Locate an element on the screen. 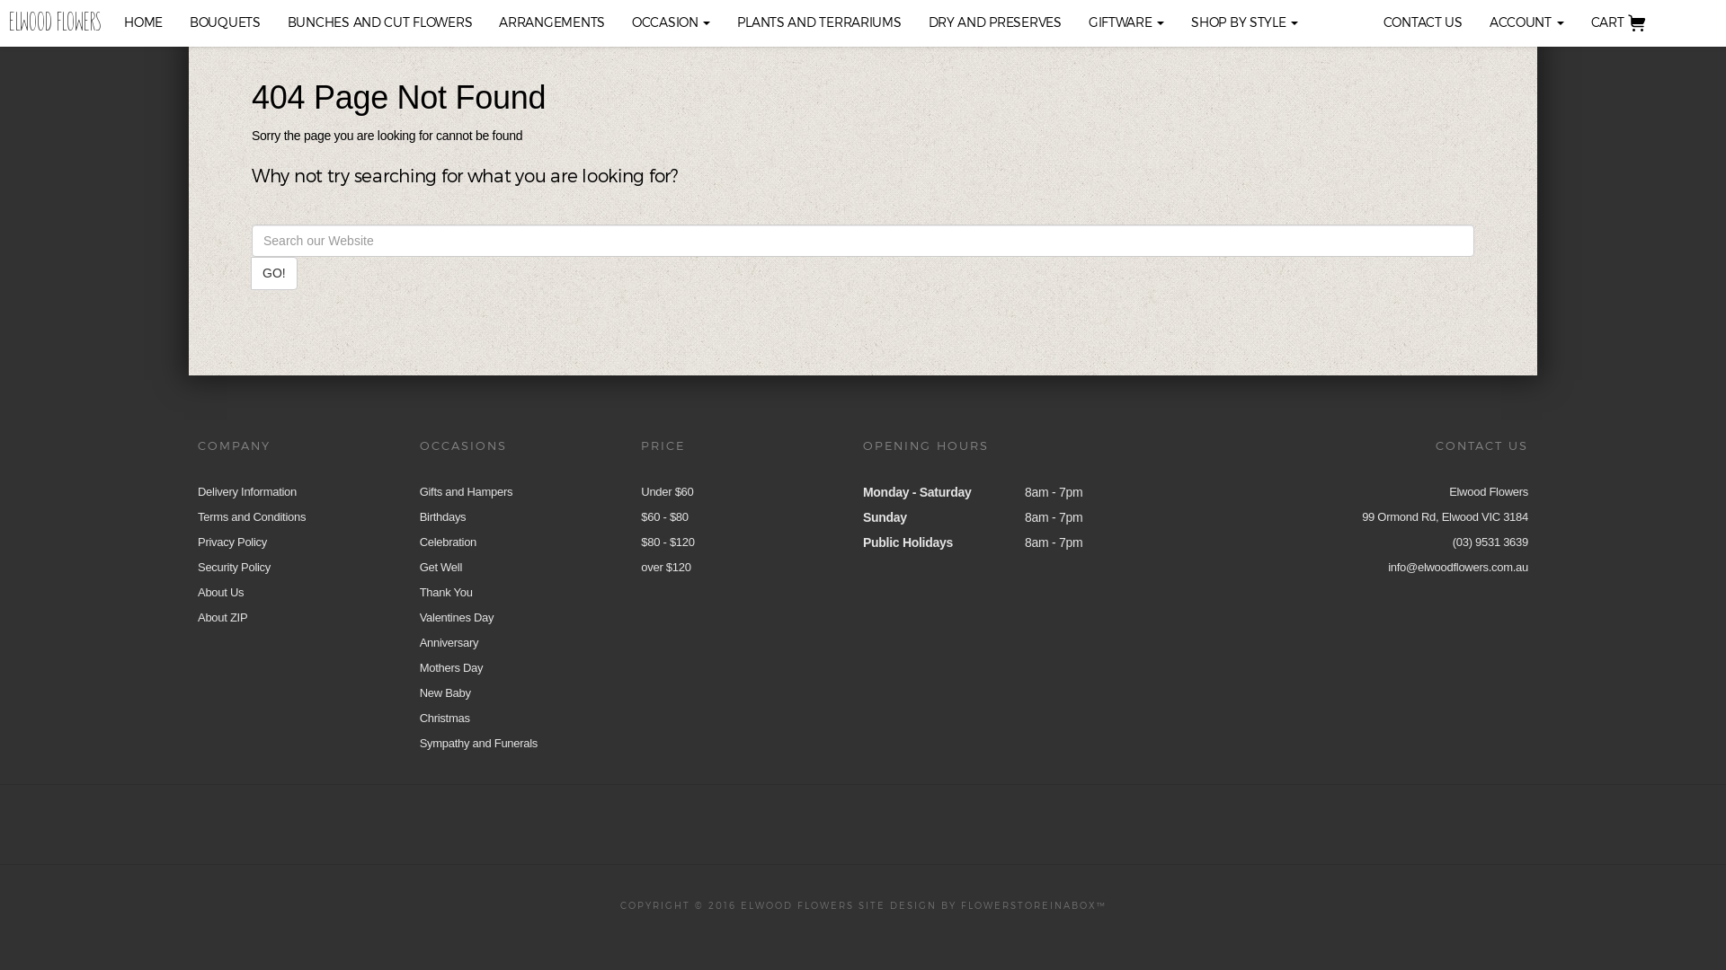 The image size is (1726, 970). Security Policy is located at coordinates (234, 567).